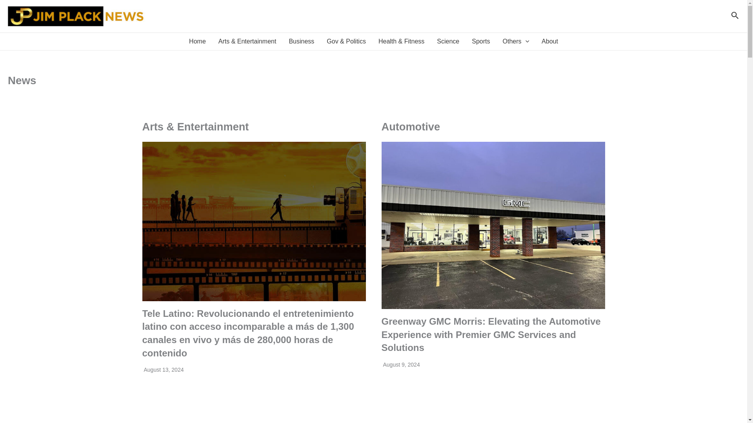 This screenshot has height=423, width=753. Describe the element at coordinates (448, 42) in the screenshot. I see `Science` at that location.